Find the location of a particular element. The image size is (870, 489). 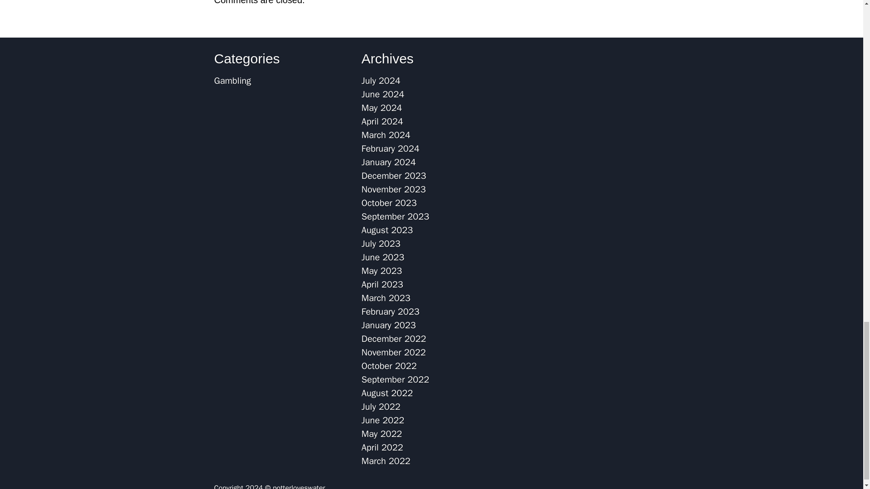

January 2023 is located at coordinates (389, 325).